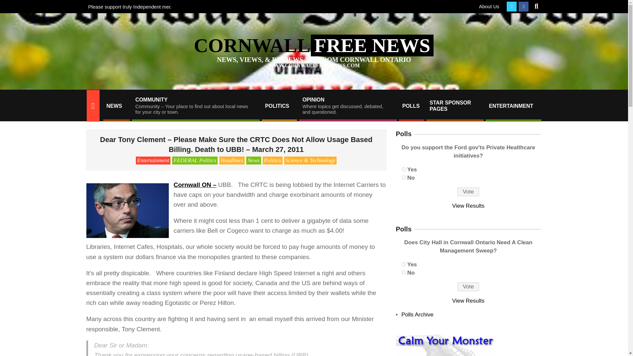  I want to click on 1776, so click(404, 169).